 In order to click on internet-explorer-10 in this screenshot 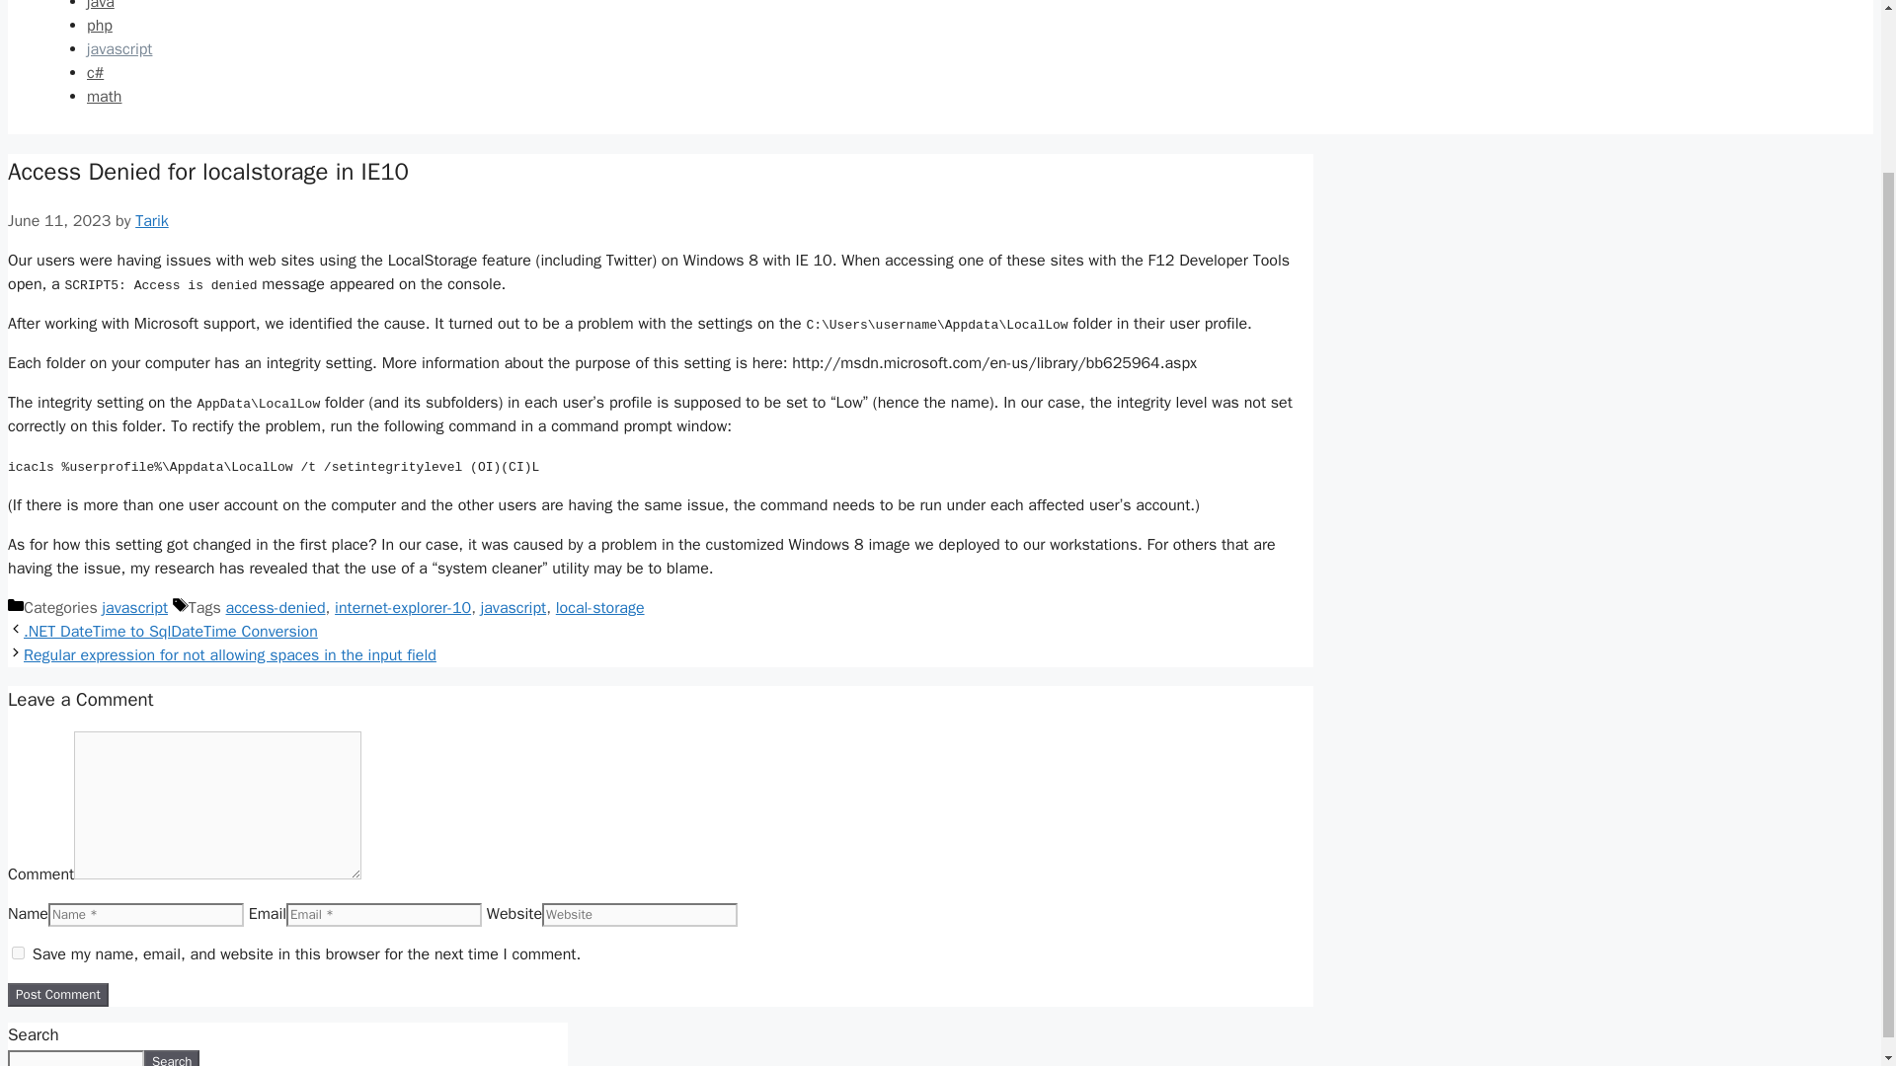, I will do `click(403, 608)`.